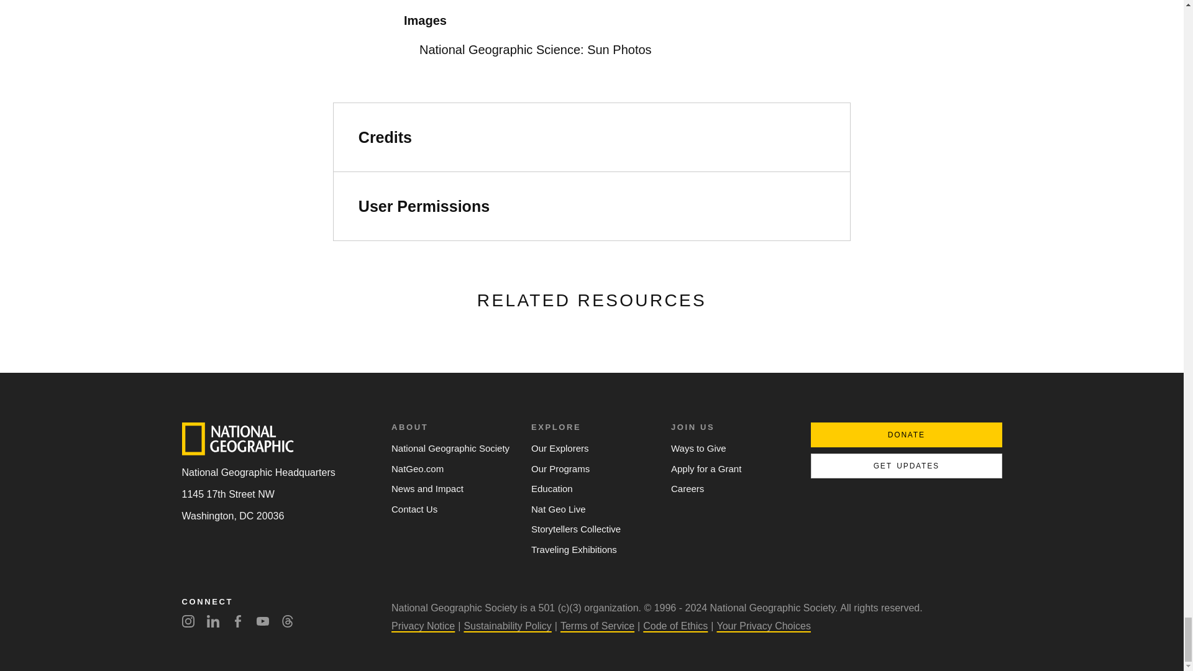 The image size is (1193, 671). What do you see at coordinates (452, 509) in the screenshot?
I see `Contact Us` at bounding box center [452, 509].